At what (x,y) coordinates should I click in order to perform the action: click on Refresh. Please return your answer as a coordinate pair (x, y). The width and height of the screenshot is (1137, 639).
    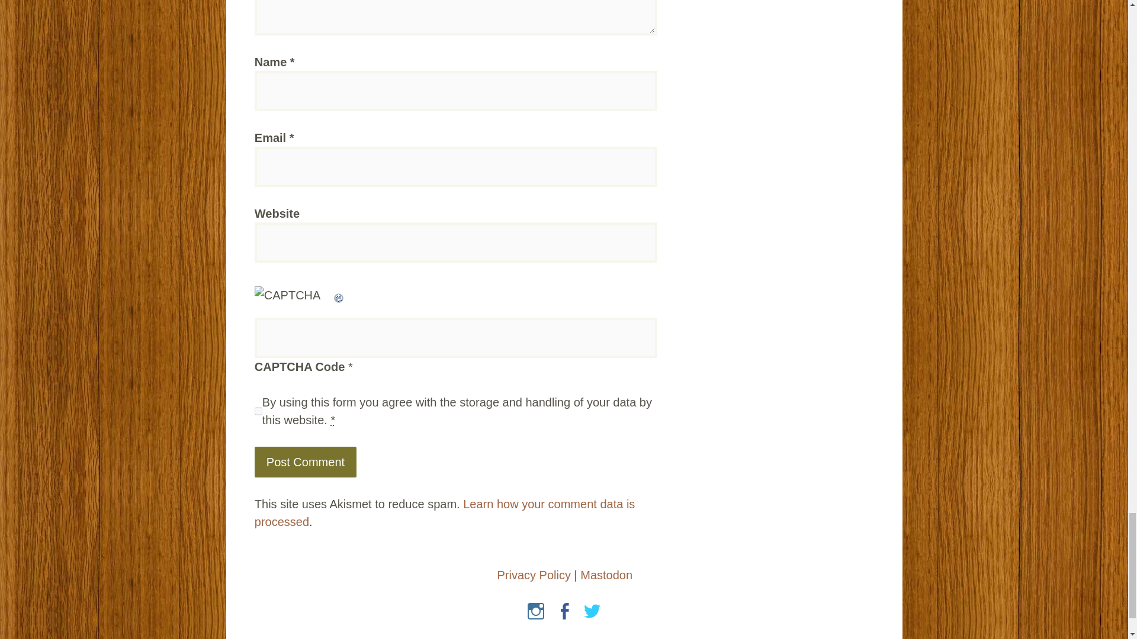
    Looking at the image, I should click on (339, 295).